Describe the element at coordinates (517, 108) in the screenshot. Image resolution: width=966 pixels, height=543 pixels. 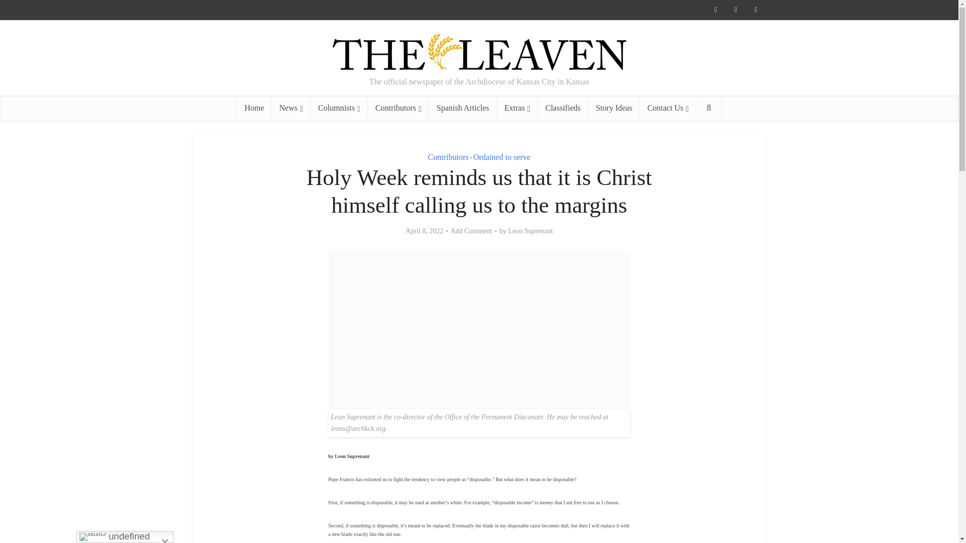
I see `Extras` at that location.